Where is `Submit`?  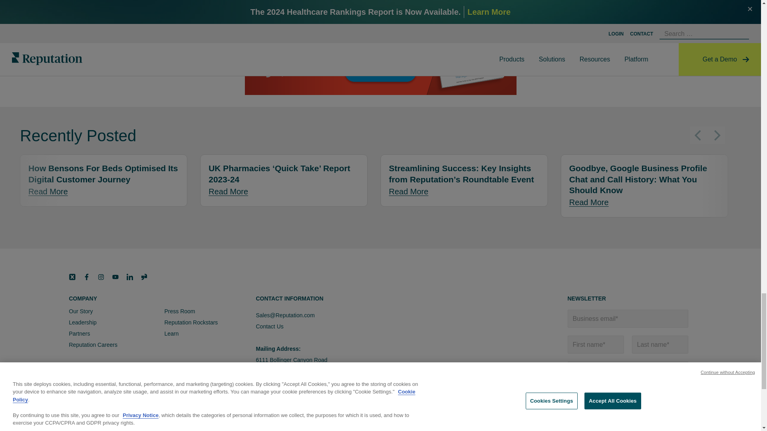
Submit is located at coordinates (586, 416).